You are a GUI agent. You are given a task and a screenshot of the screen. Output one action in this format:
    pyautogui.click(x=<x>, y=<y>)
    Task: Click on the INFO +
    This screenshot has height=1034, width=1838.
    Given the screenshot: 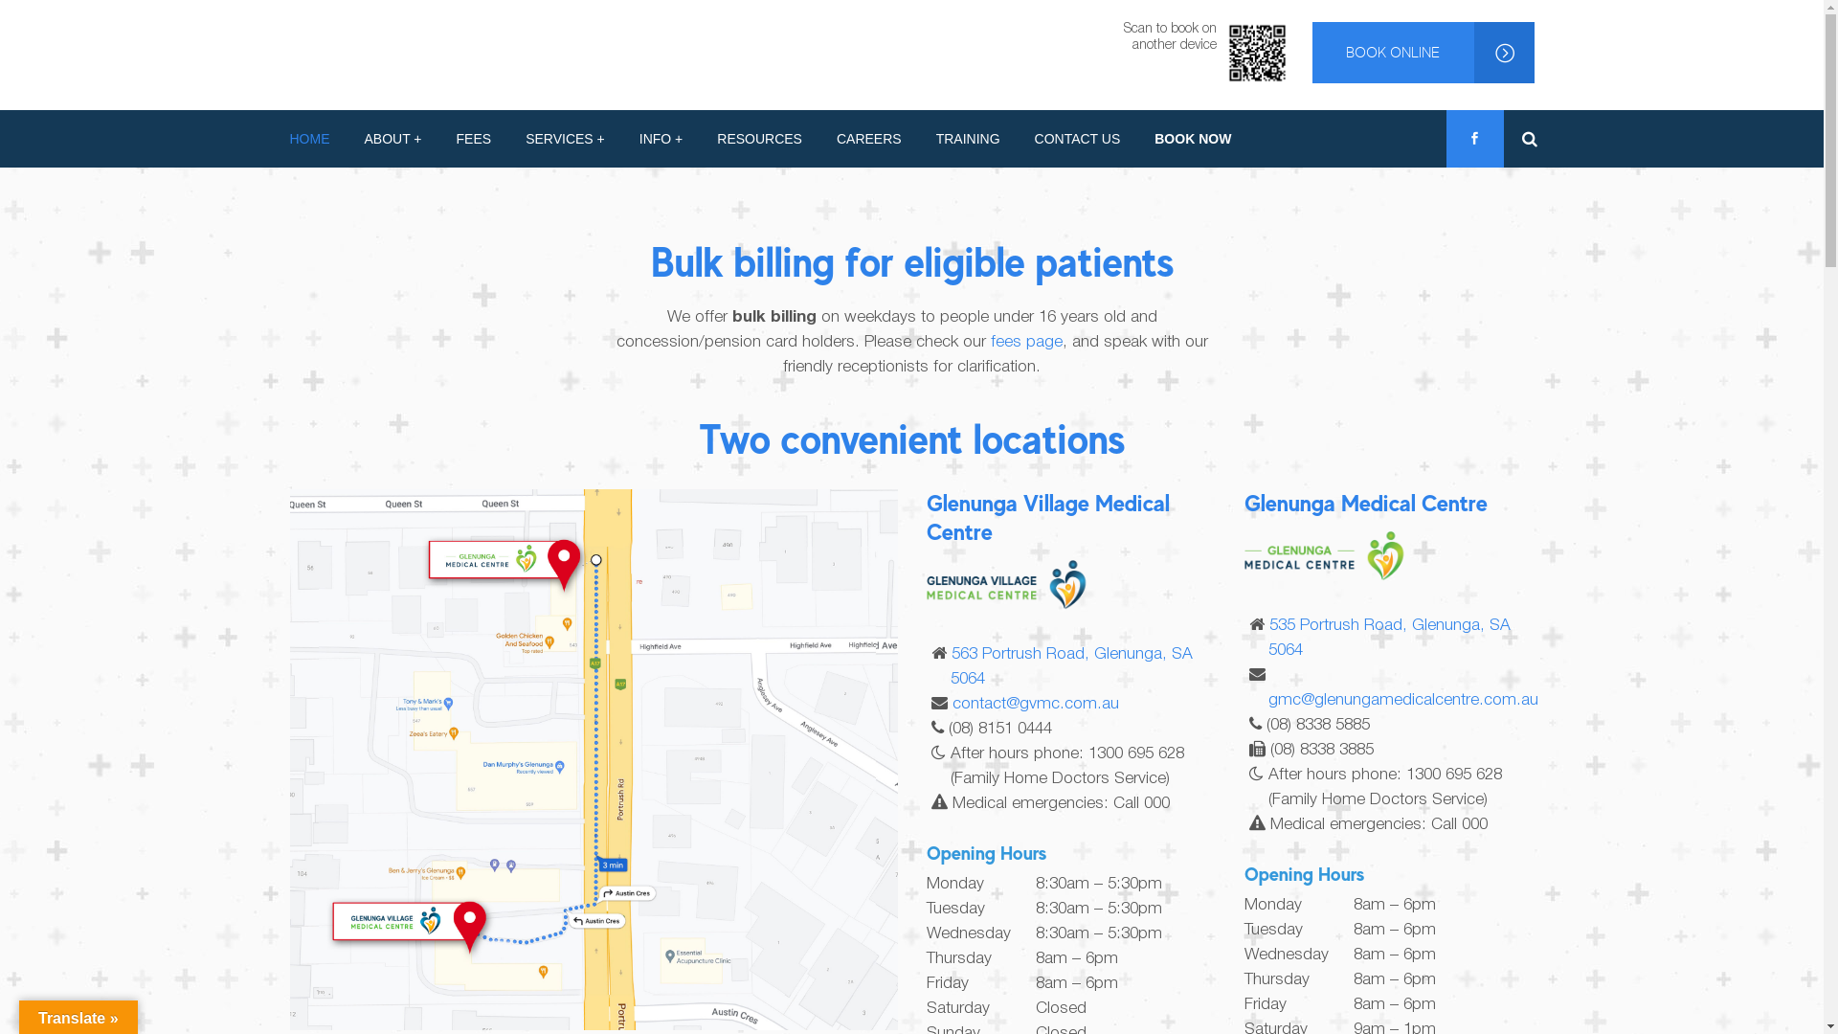 What is the action you would take?
    pyautogui.click(x=661, y=139)
    